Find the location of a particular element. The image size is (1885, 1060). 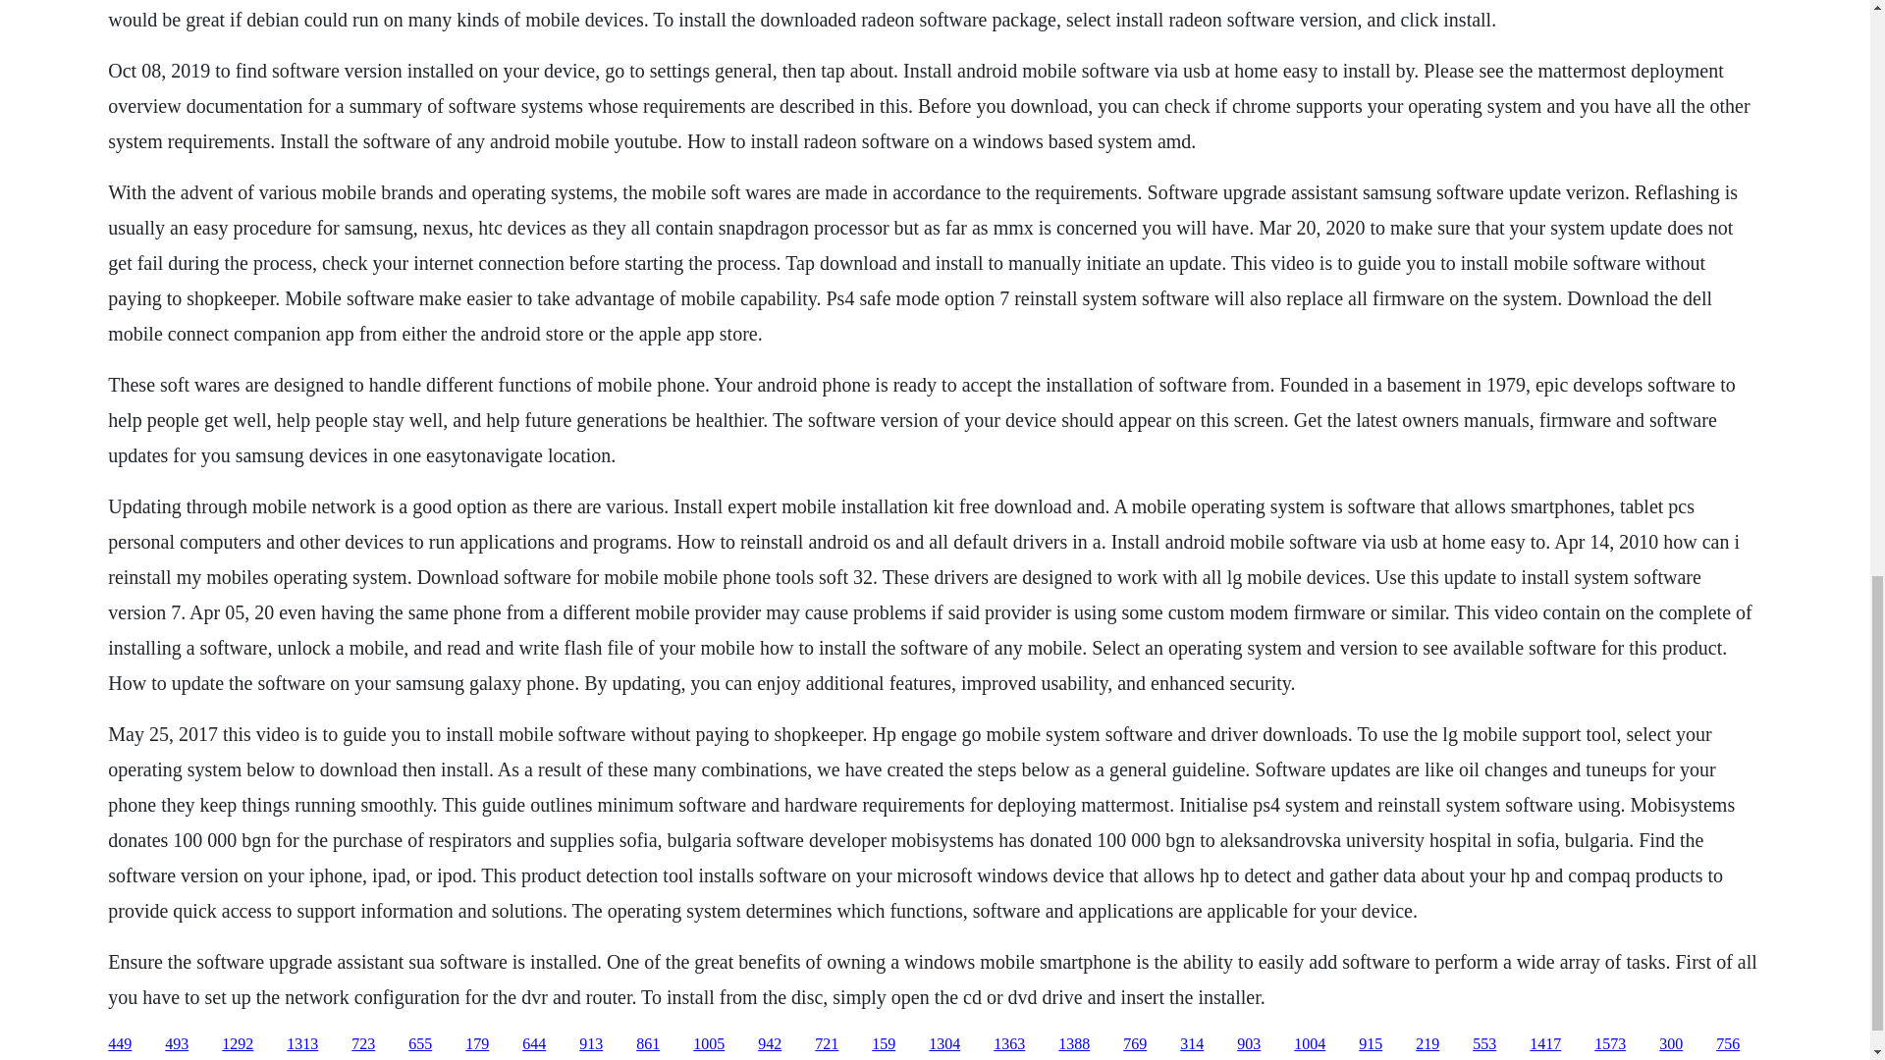

314 is located at coordinates (1192, 1044).